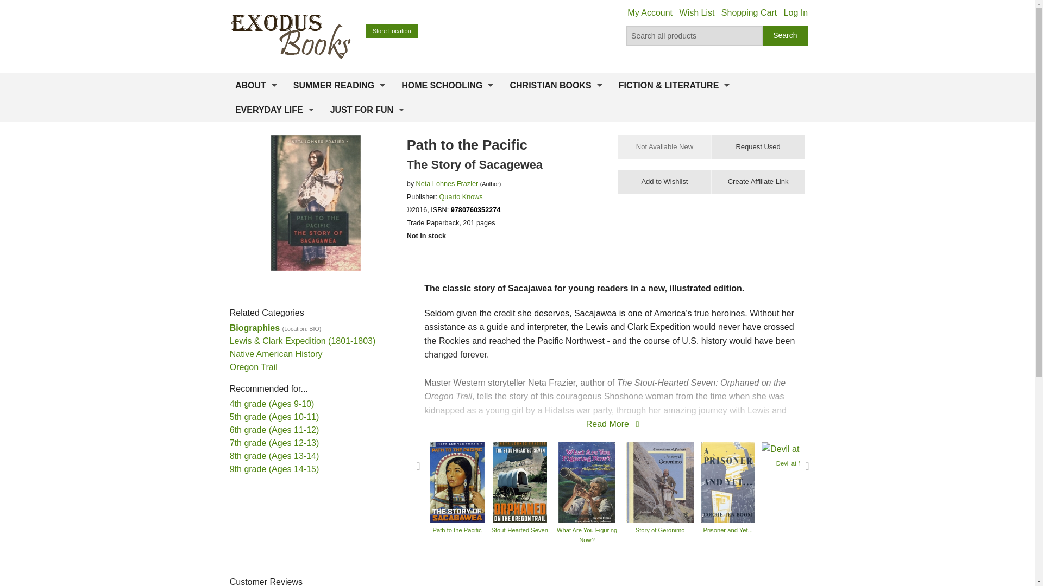  I want to click on ABOUT, so click(256, 86).